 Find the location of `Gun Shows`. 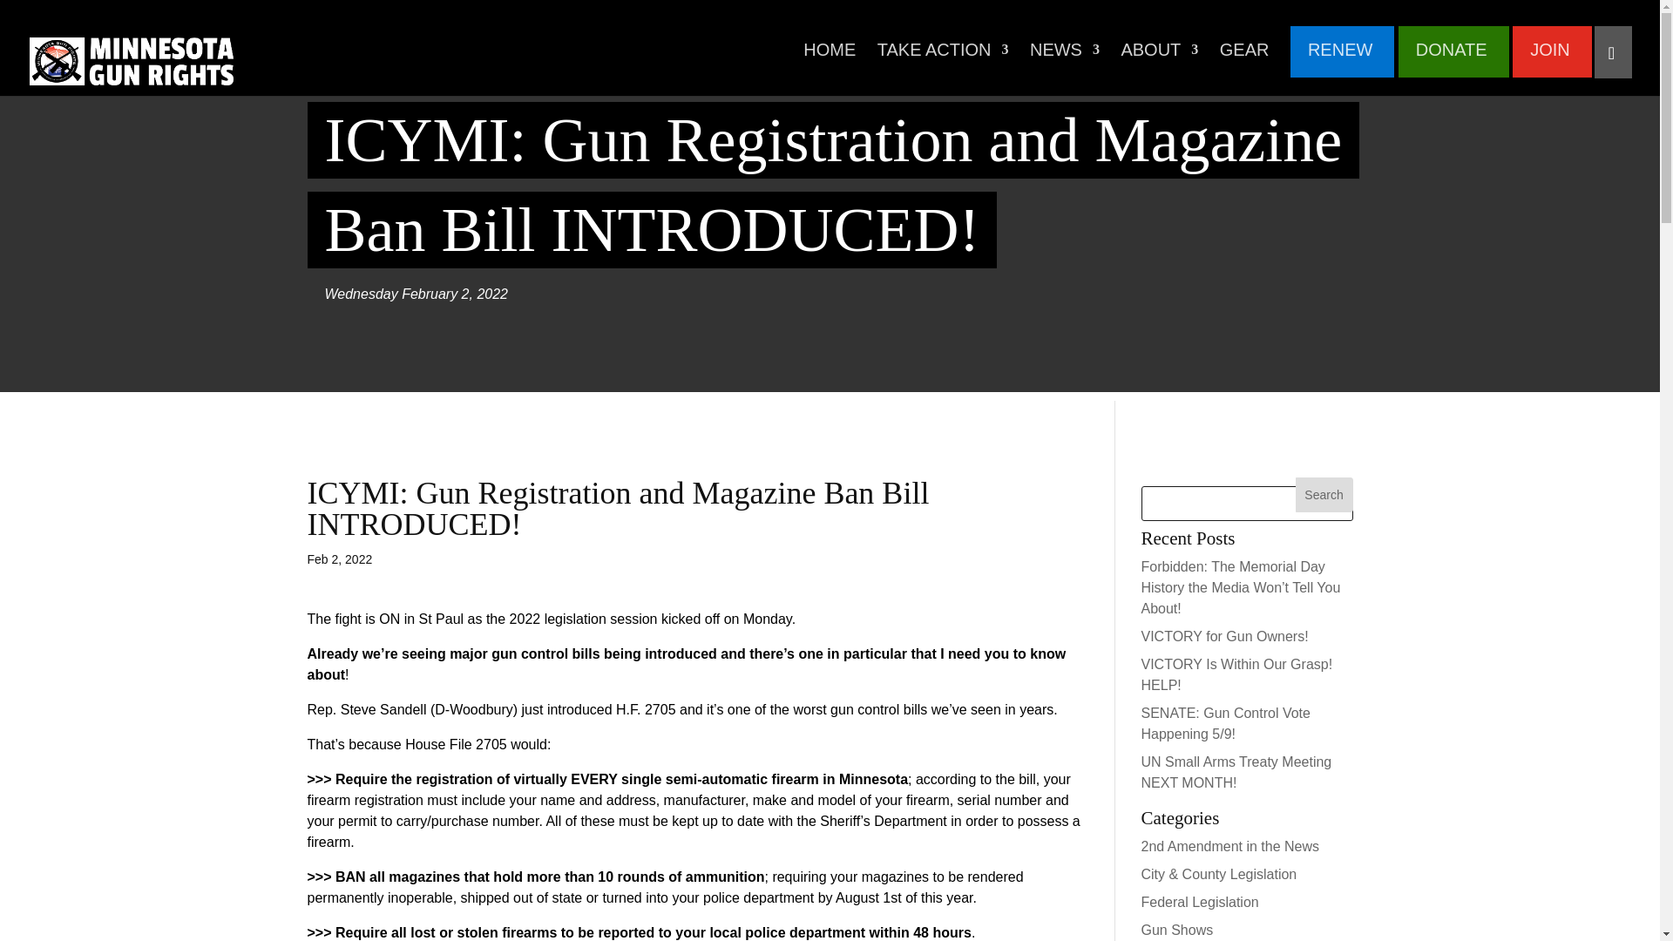

Gun Shows is located at coordinates (1177, 930).